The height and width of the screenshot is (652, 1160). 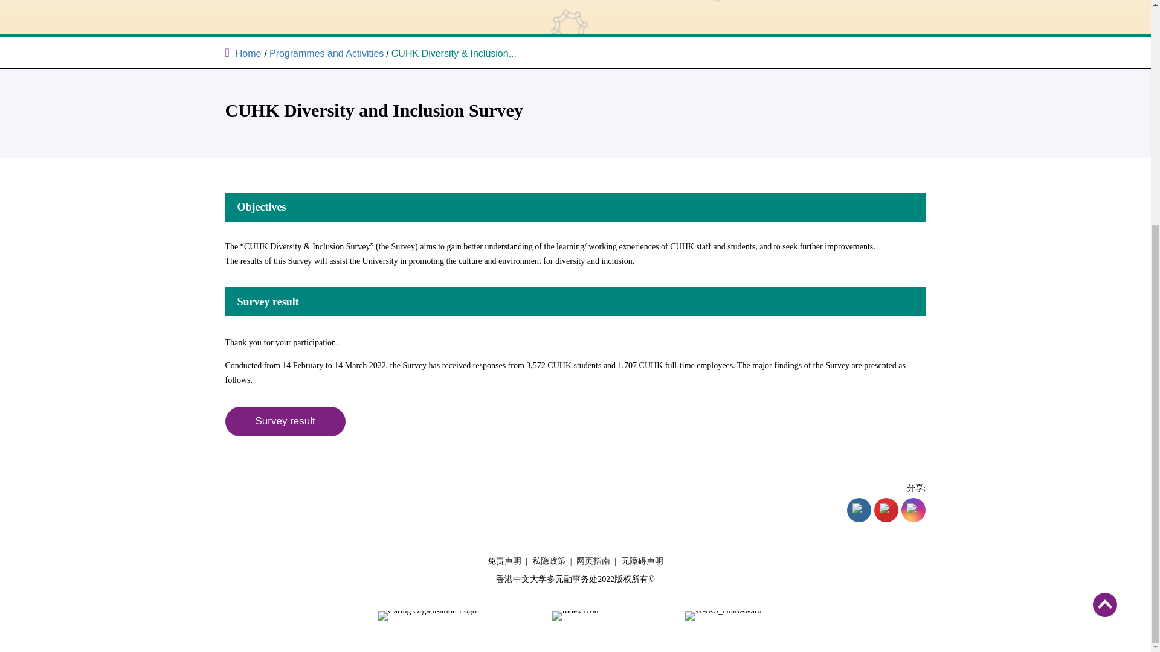 What do you see at coordinates (913, 510) in the screenshot?
I see `Instagram` at bounding box center [913, 510].